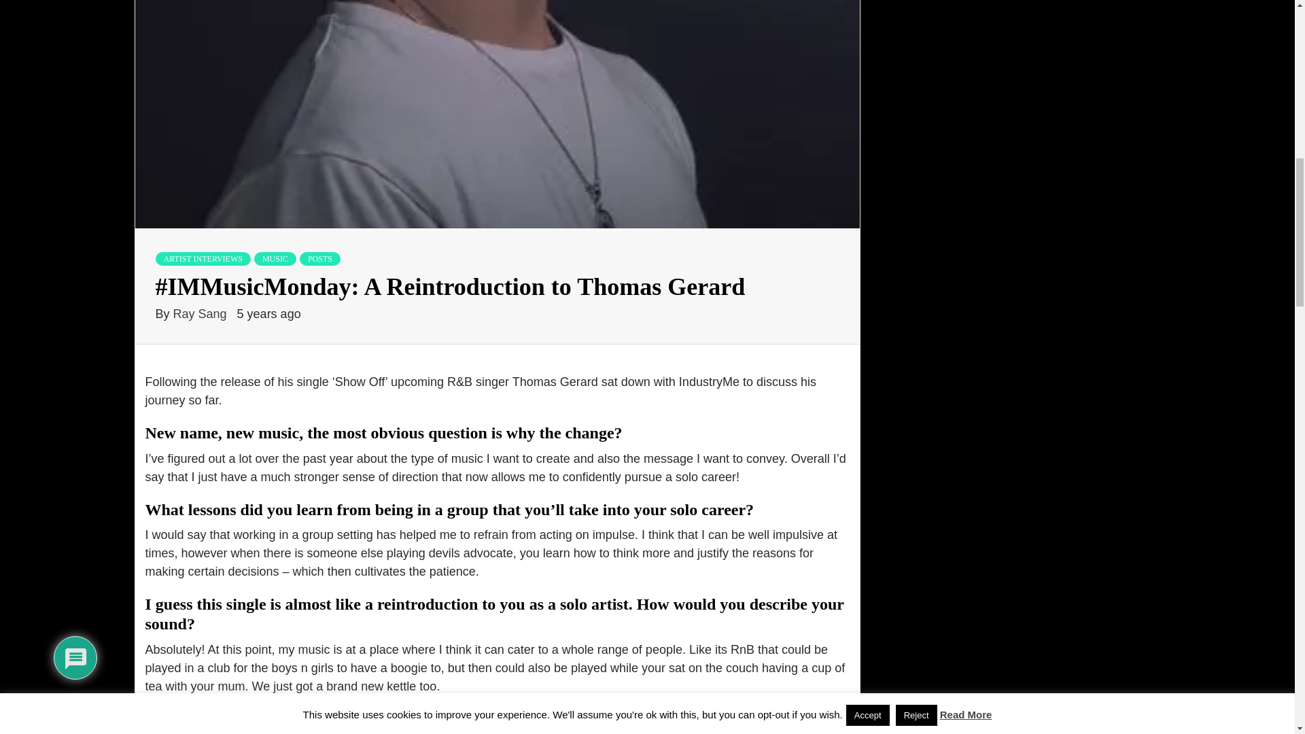 This screenshot has width=1305, height=734. What do you see at coordinates (203, 258) in the screenshot?
I see `ARTIST INTERVIEWS` at bounding box center [203, 258].